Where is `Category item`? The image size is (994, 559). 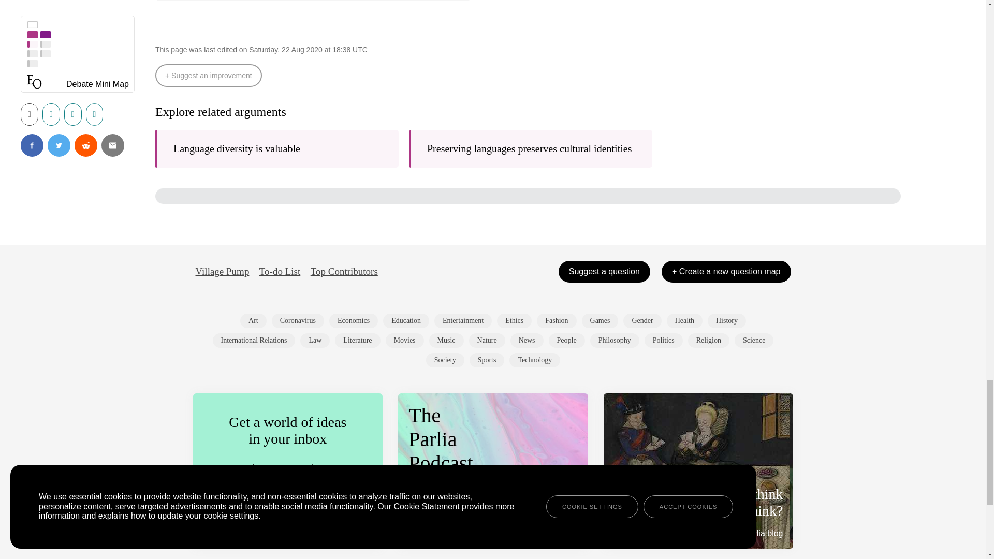
Category item is located at coordinates (642, 320).